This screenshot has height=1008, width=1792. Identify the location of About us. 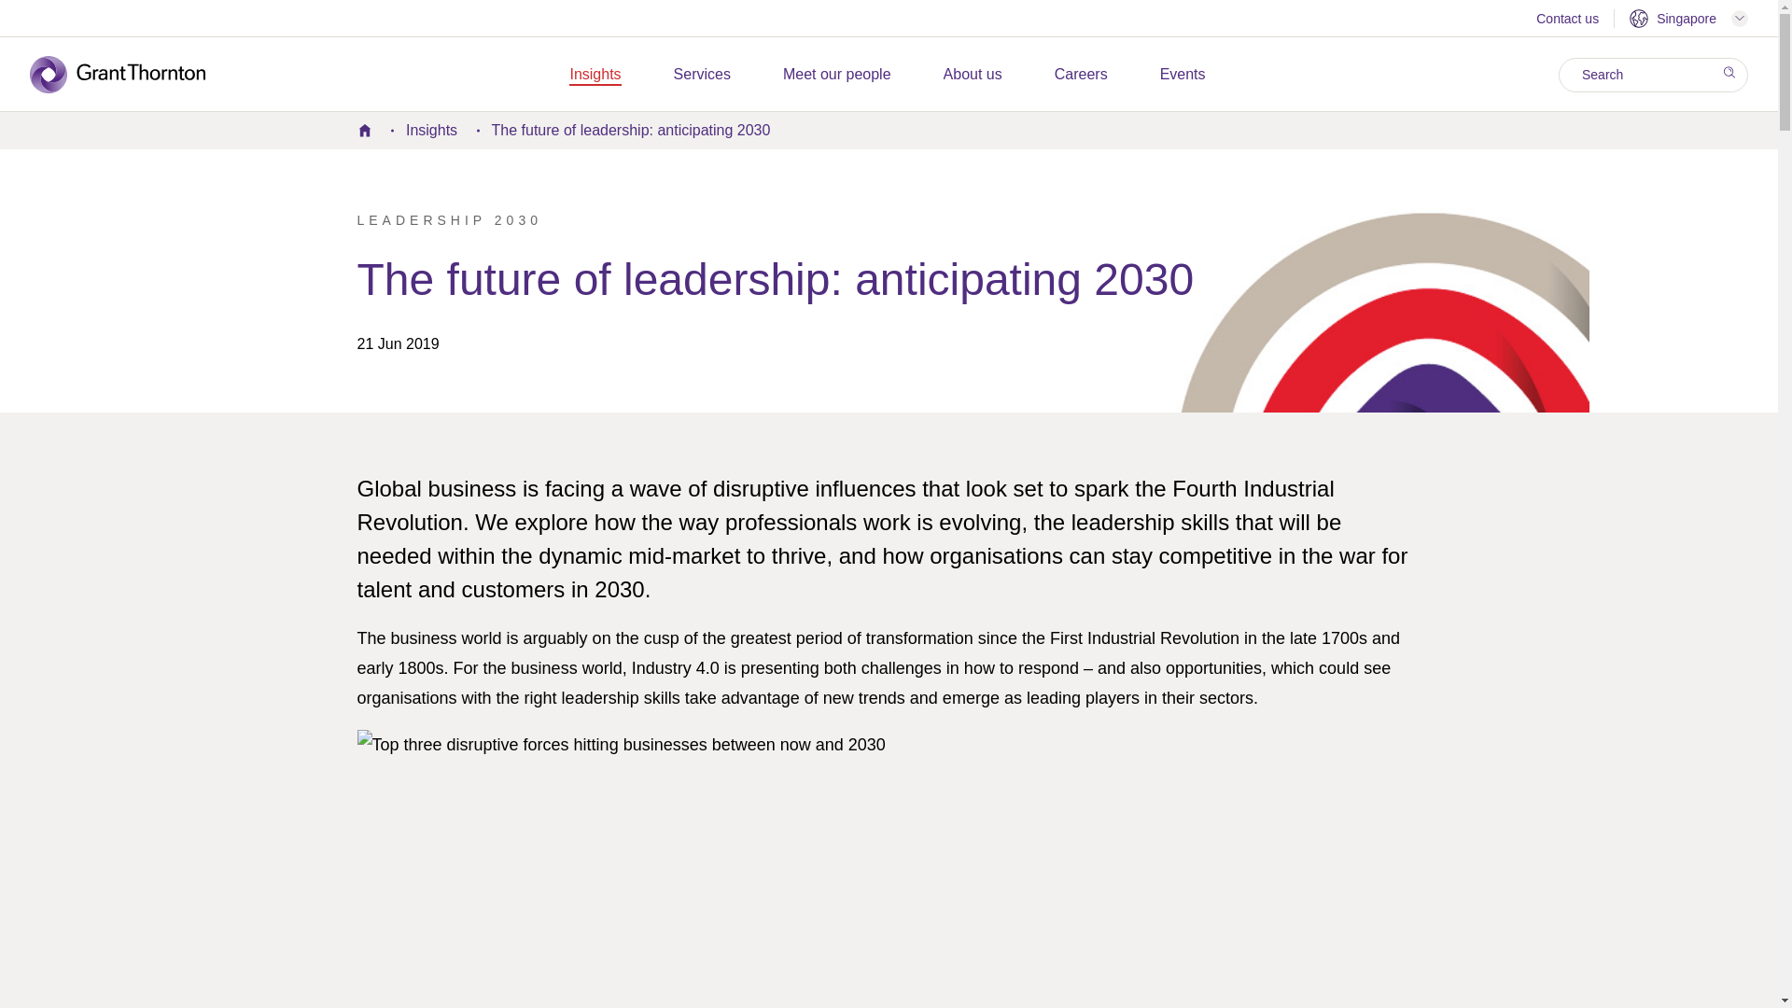
(973, 75).